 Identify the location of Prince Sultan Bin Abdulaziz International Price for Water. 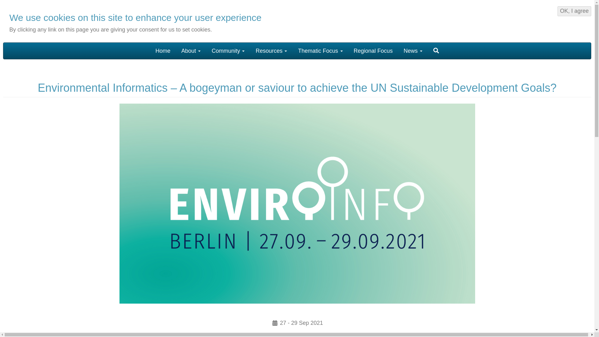
(552, 20).